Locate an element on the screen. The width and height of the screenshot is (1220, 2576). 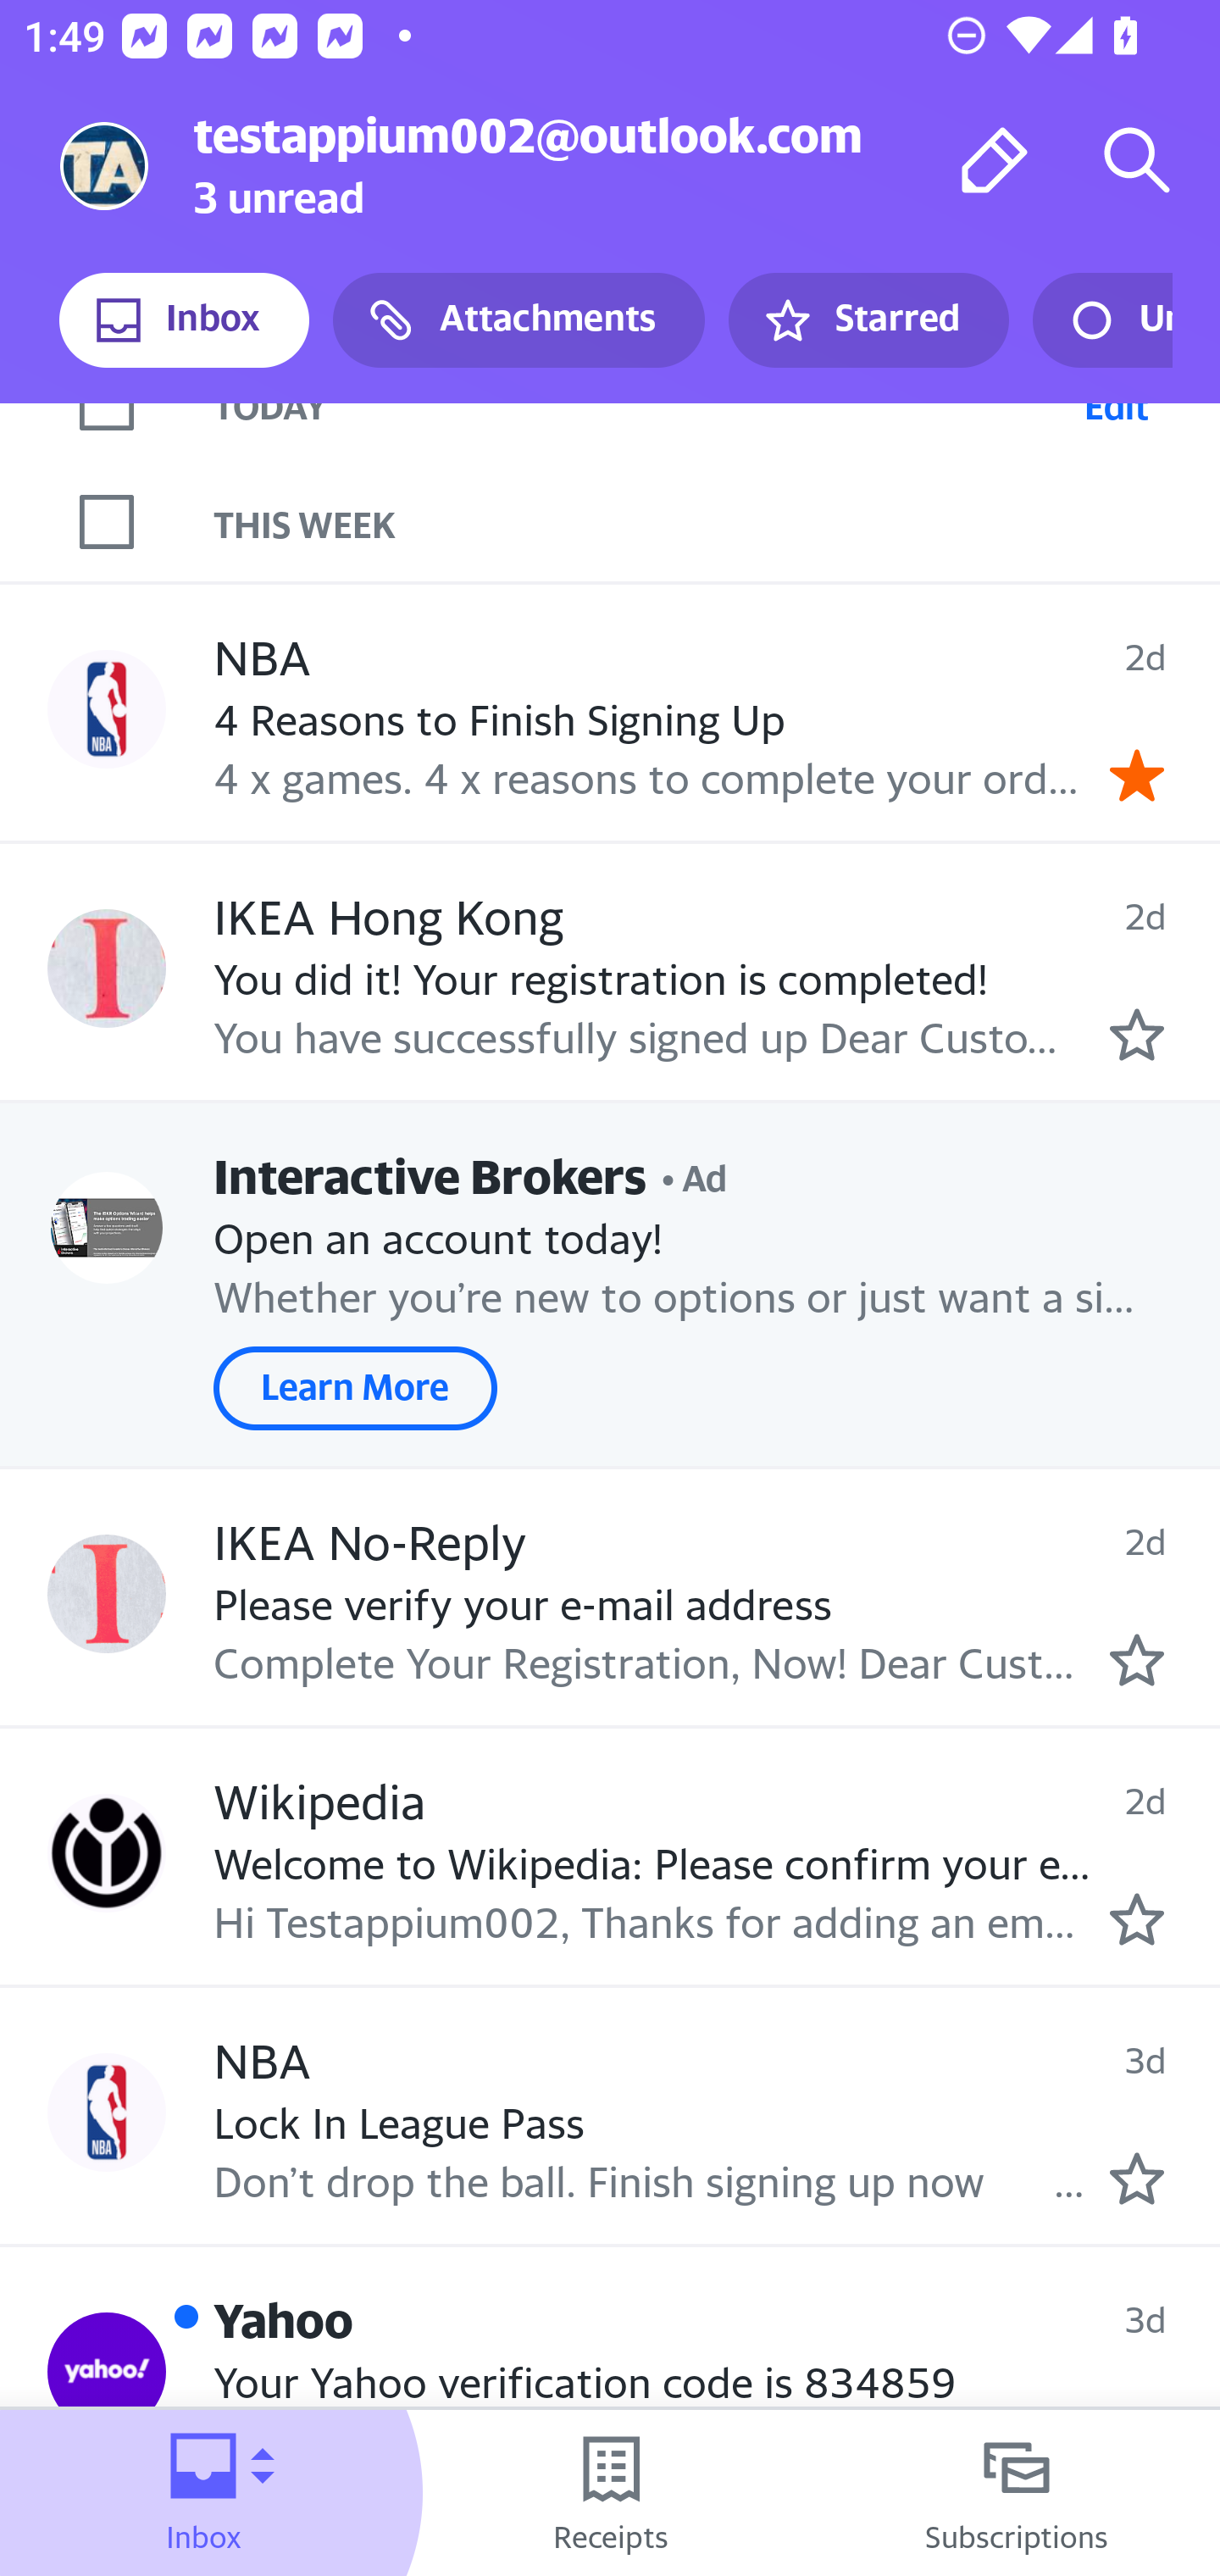
Profile
IKEA Hong Kong is located at coordinates (107, 968).